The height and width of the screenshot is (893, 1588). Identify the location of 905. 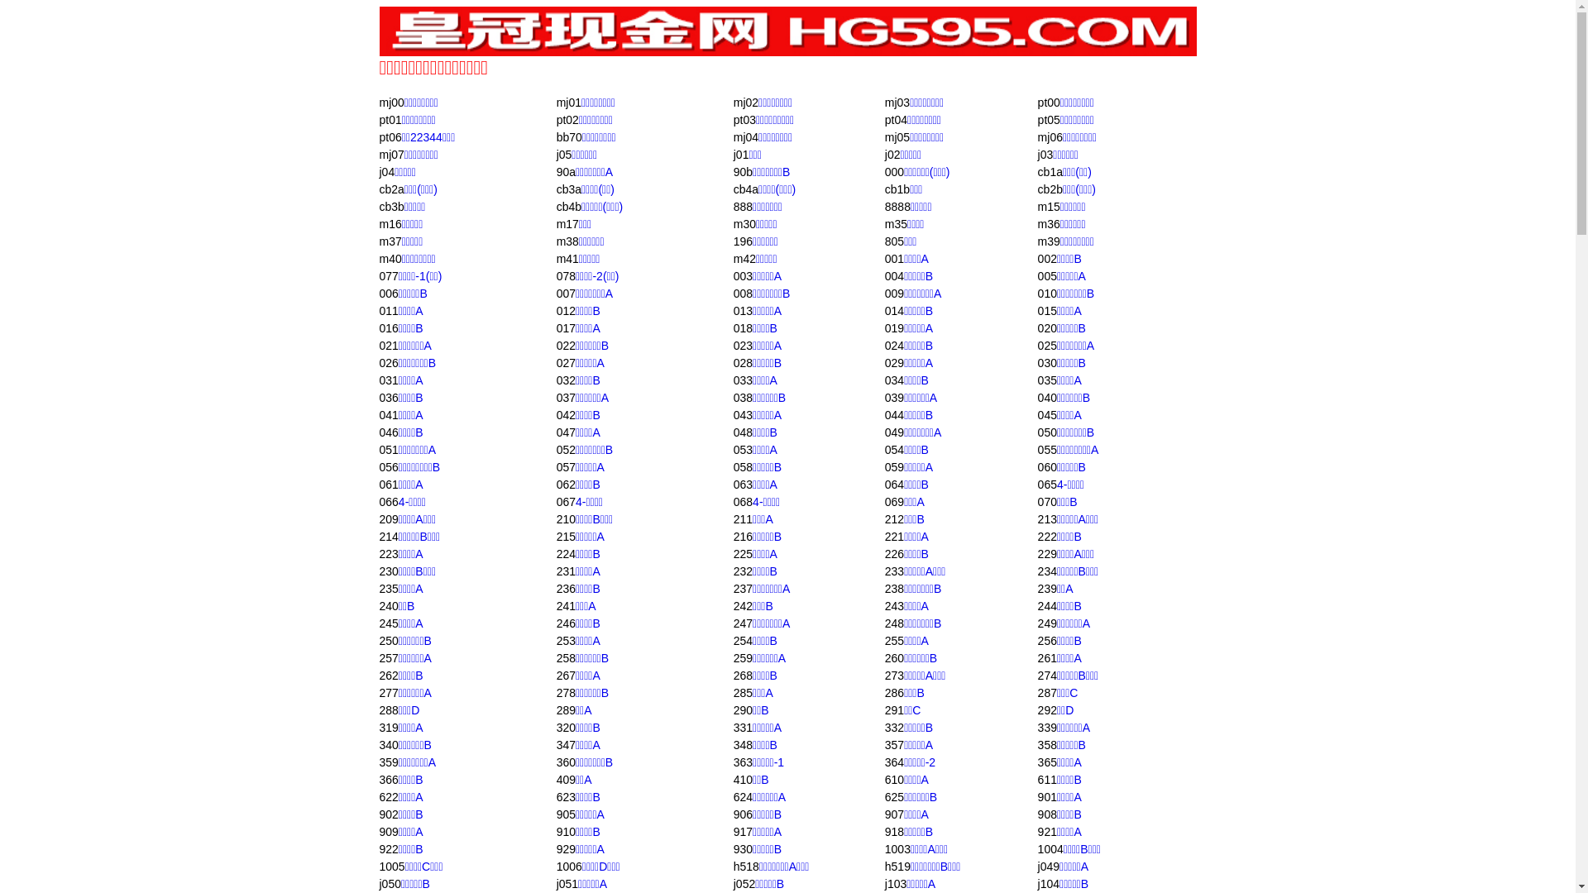
(566, 814).